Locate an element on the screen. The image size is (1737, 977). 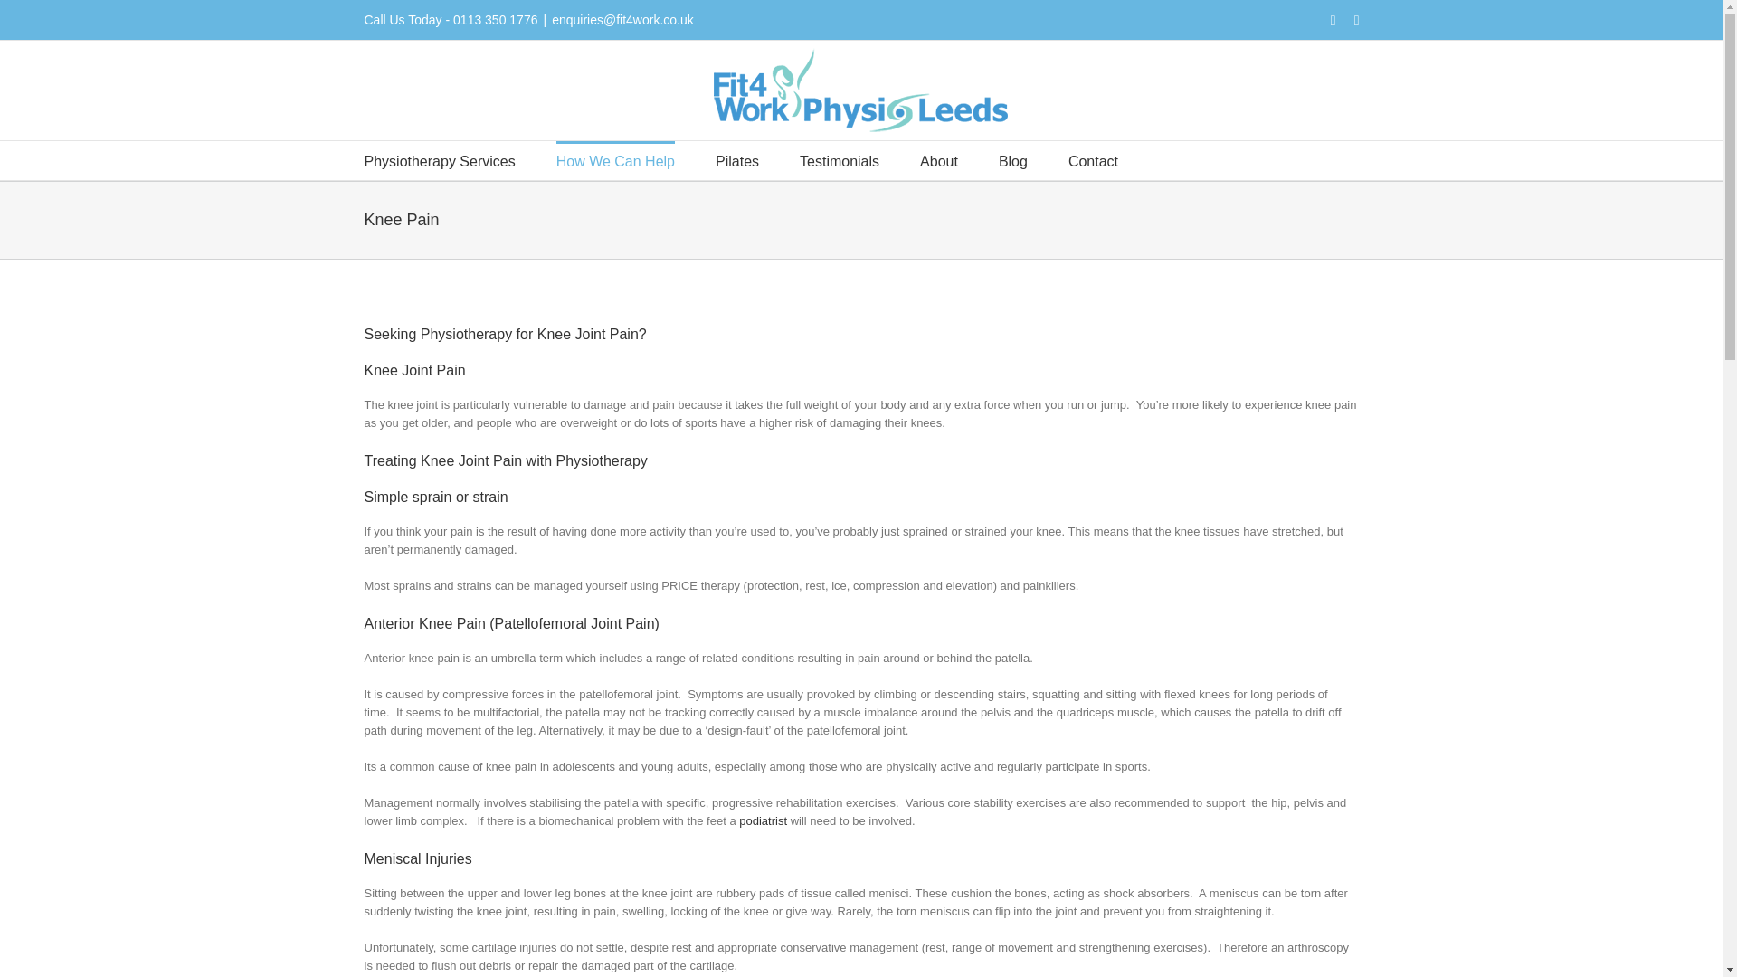
Testimonials is located at coordinates (839, 159).